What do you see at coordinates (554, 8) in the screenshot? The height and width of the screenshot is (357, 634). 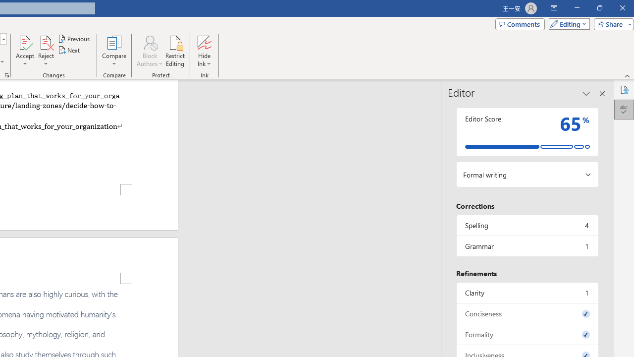 I see `Ribbon Display Options` at bounding box center [554, 8].